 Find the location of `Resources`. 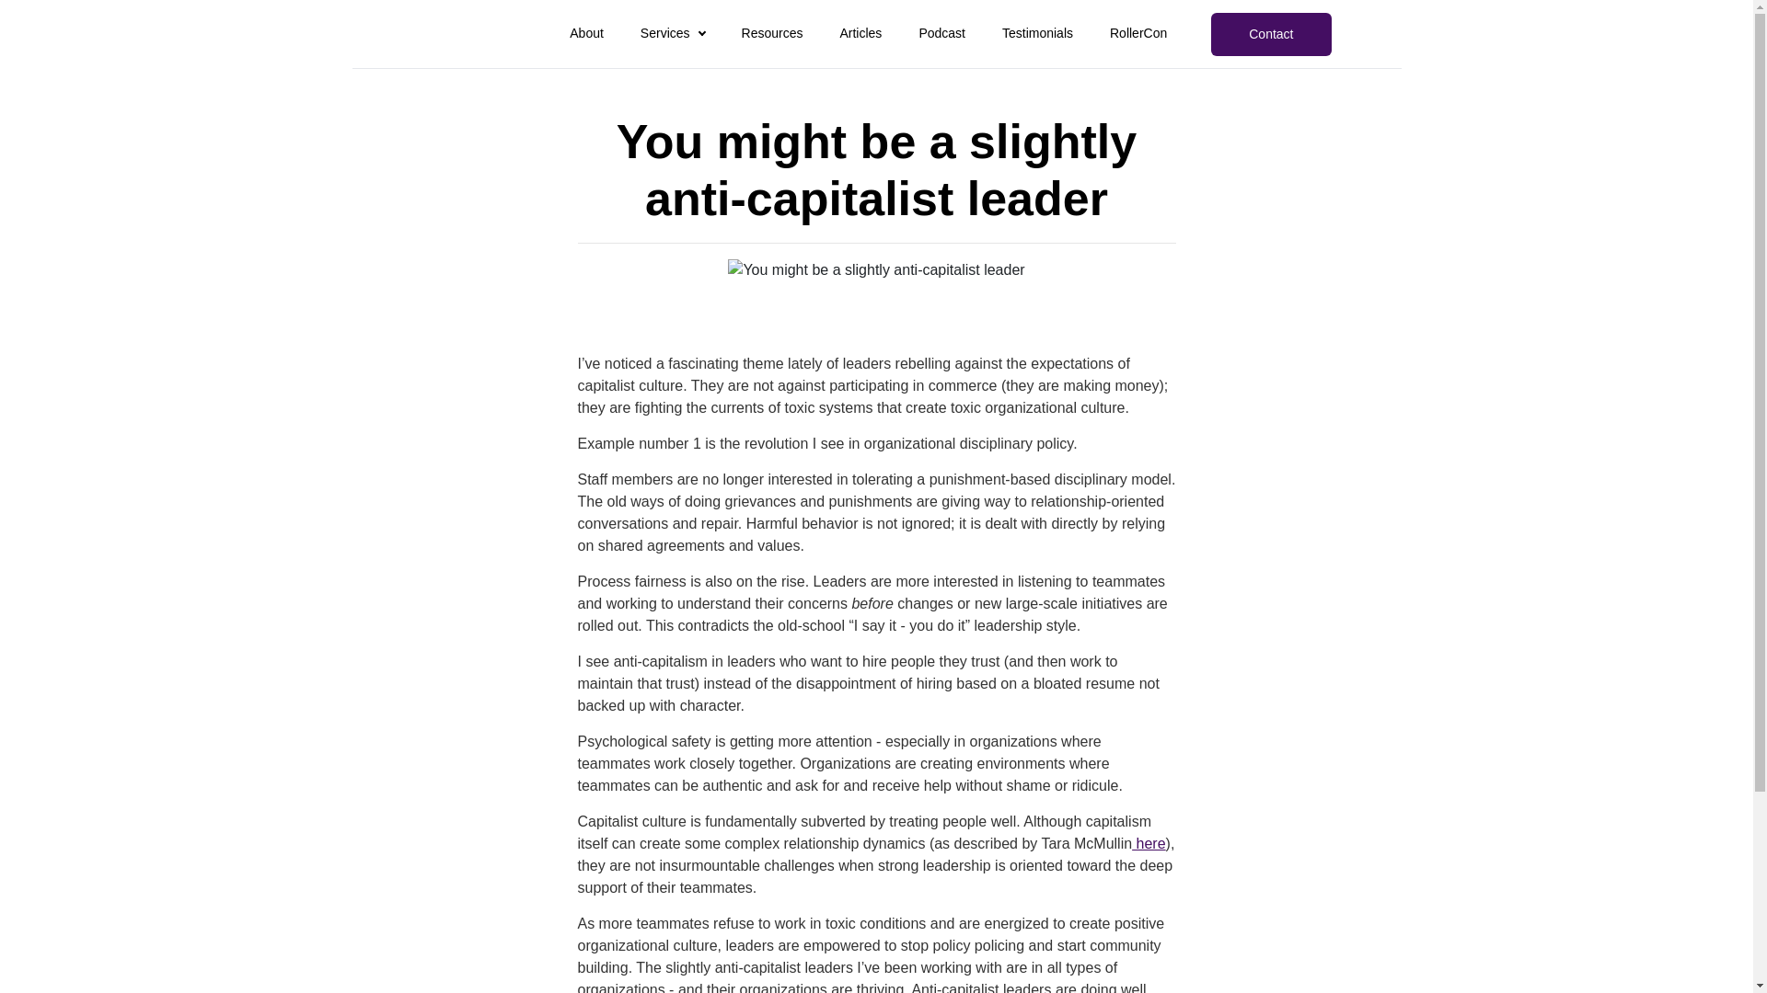

Resources is located at coordinates (773, 35).